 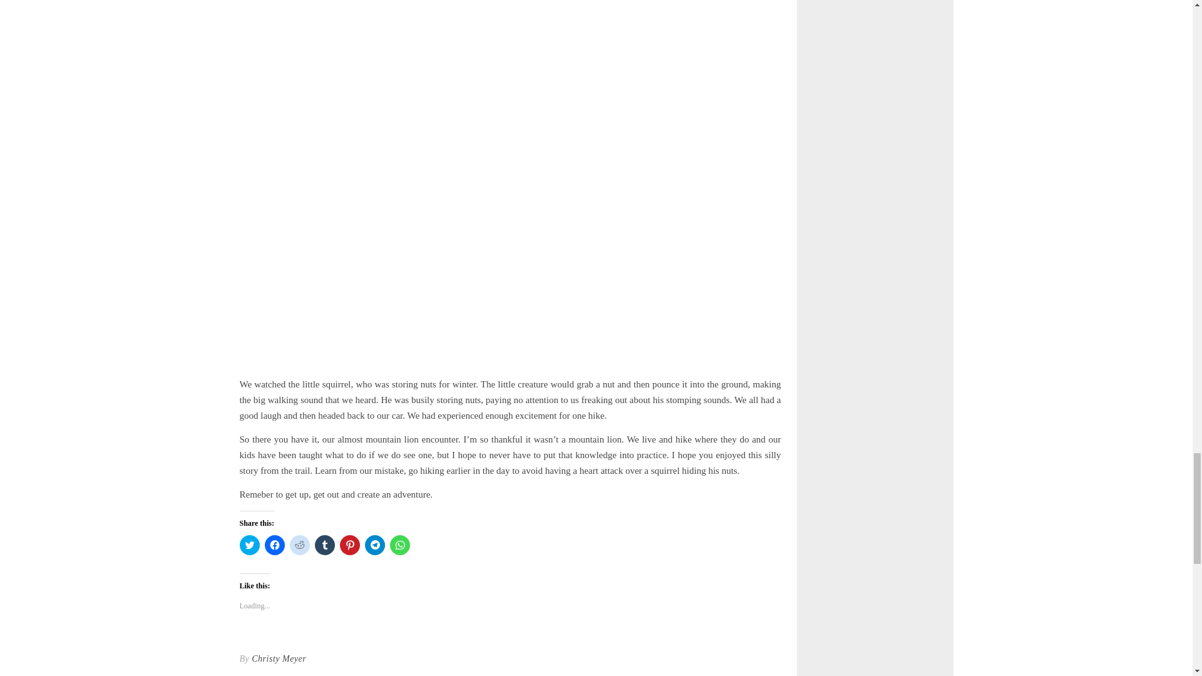 What do you see at coordinates (374, 545) in the screenshot?
I see `Click to share on Telegram` at bounding box center [374, 545].